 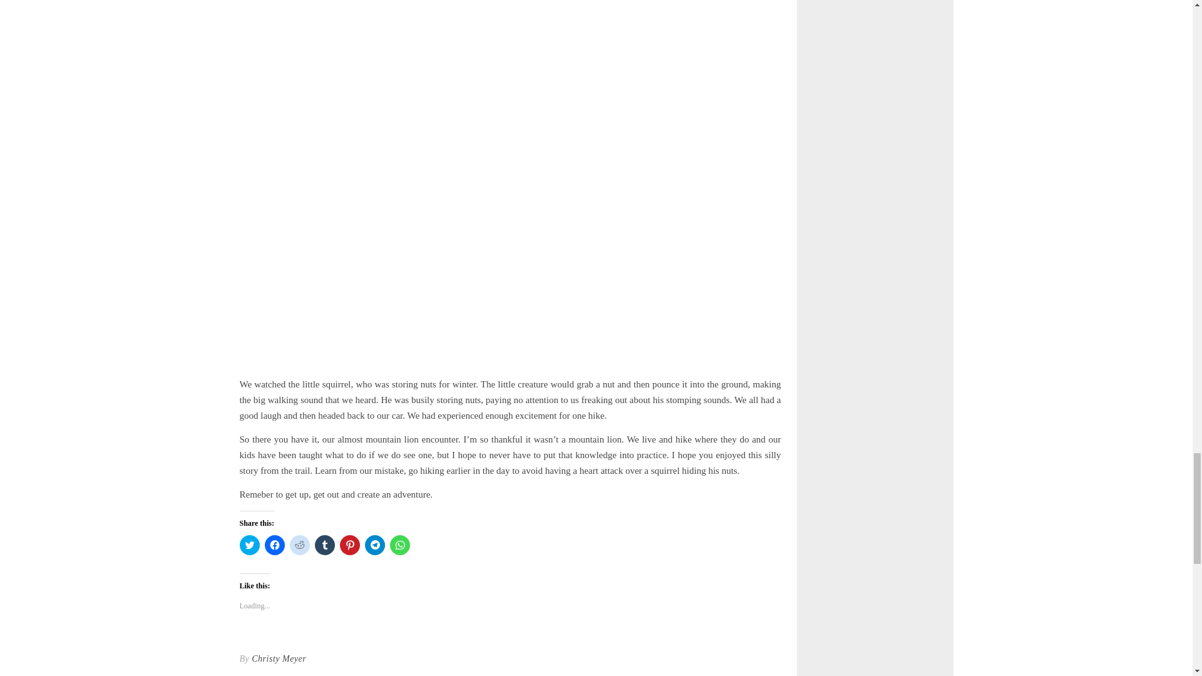 What do you see at coordinates (374, 545) in the screenshot?
I see `Click to share on Telegram` at bounding box center [374, 545].